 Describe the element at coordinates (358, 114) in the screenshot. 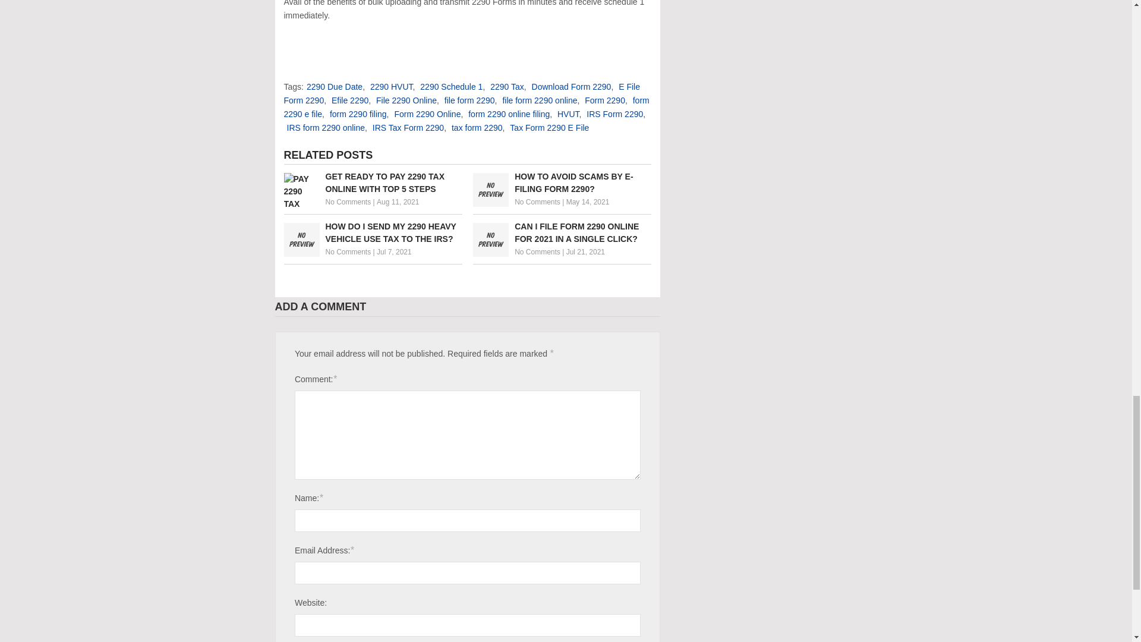

I see `form 2290 filing` at that location.